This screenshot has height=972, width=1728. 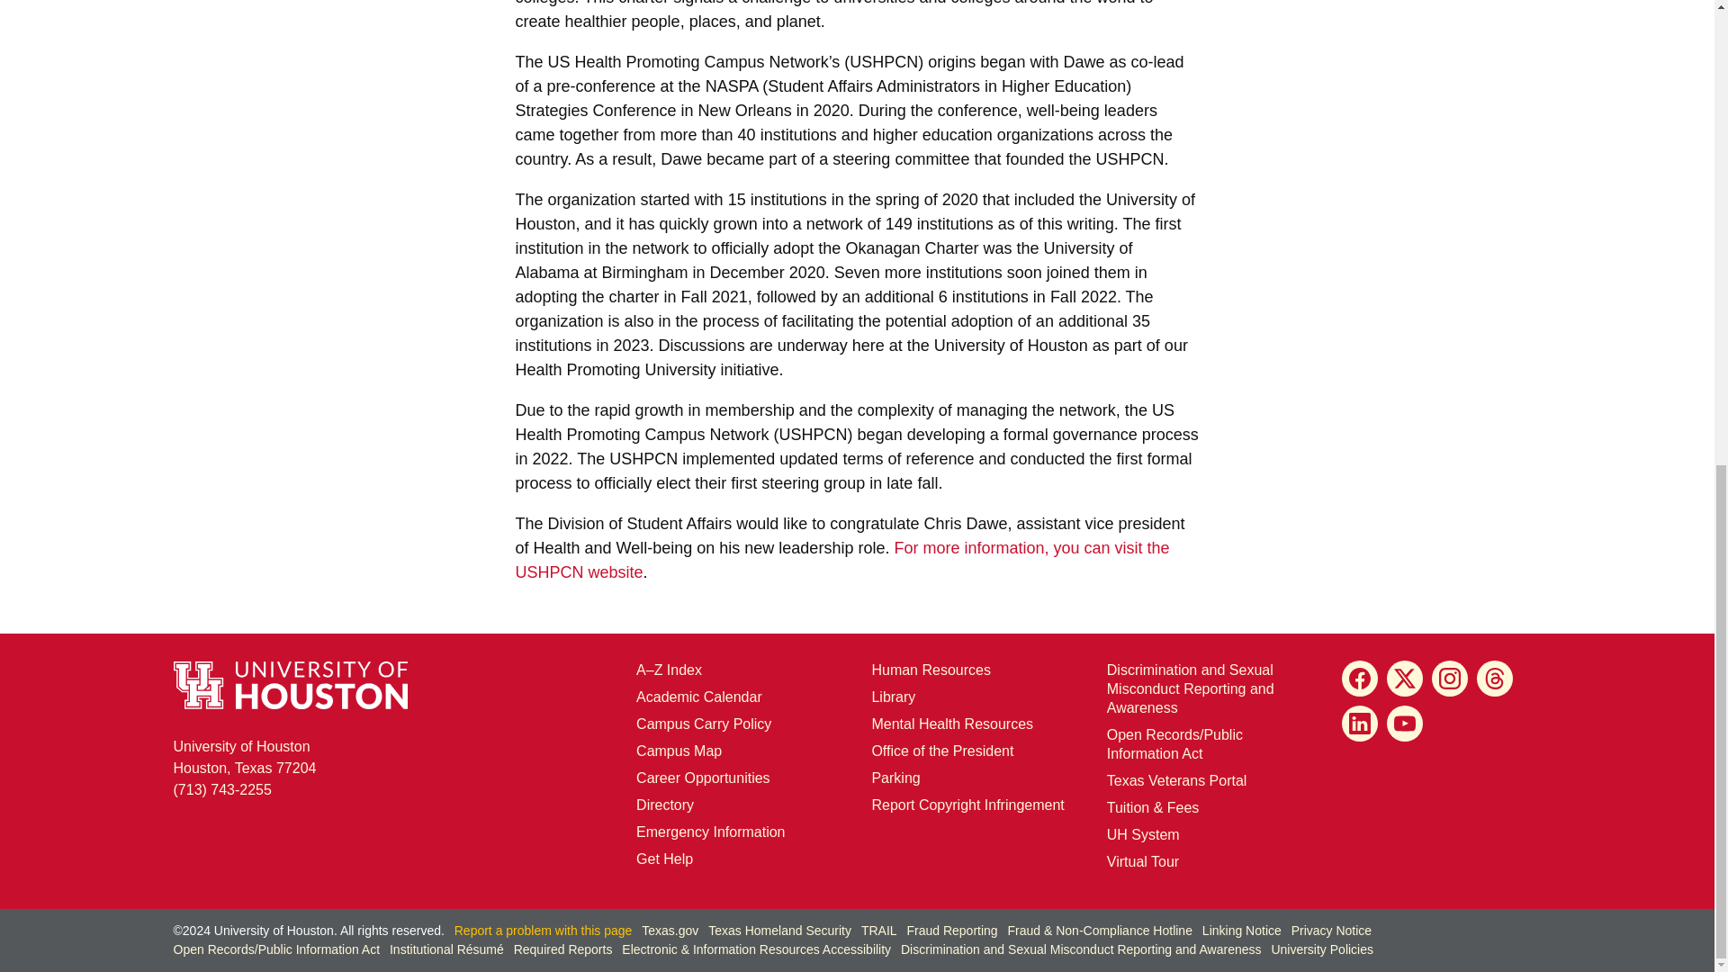 I want to click on Texas Veterans Portal, so click(x=1177, y=779).